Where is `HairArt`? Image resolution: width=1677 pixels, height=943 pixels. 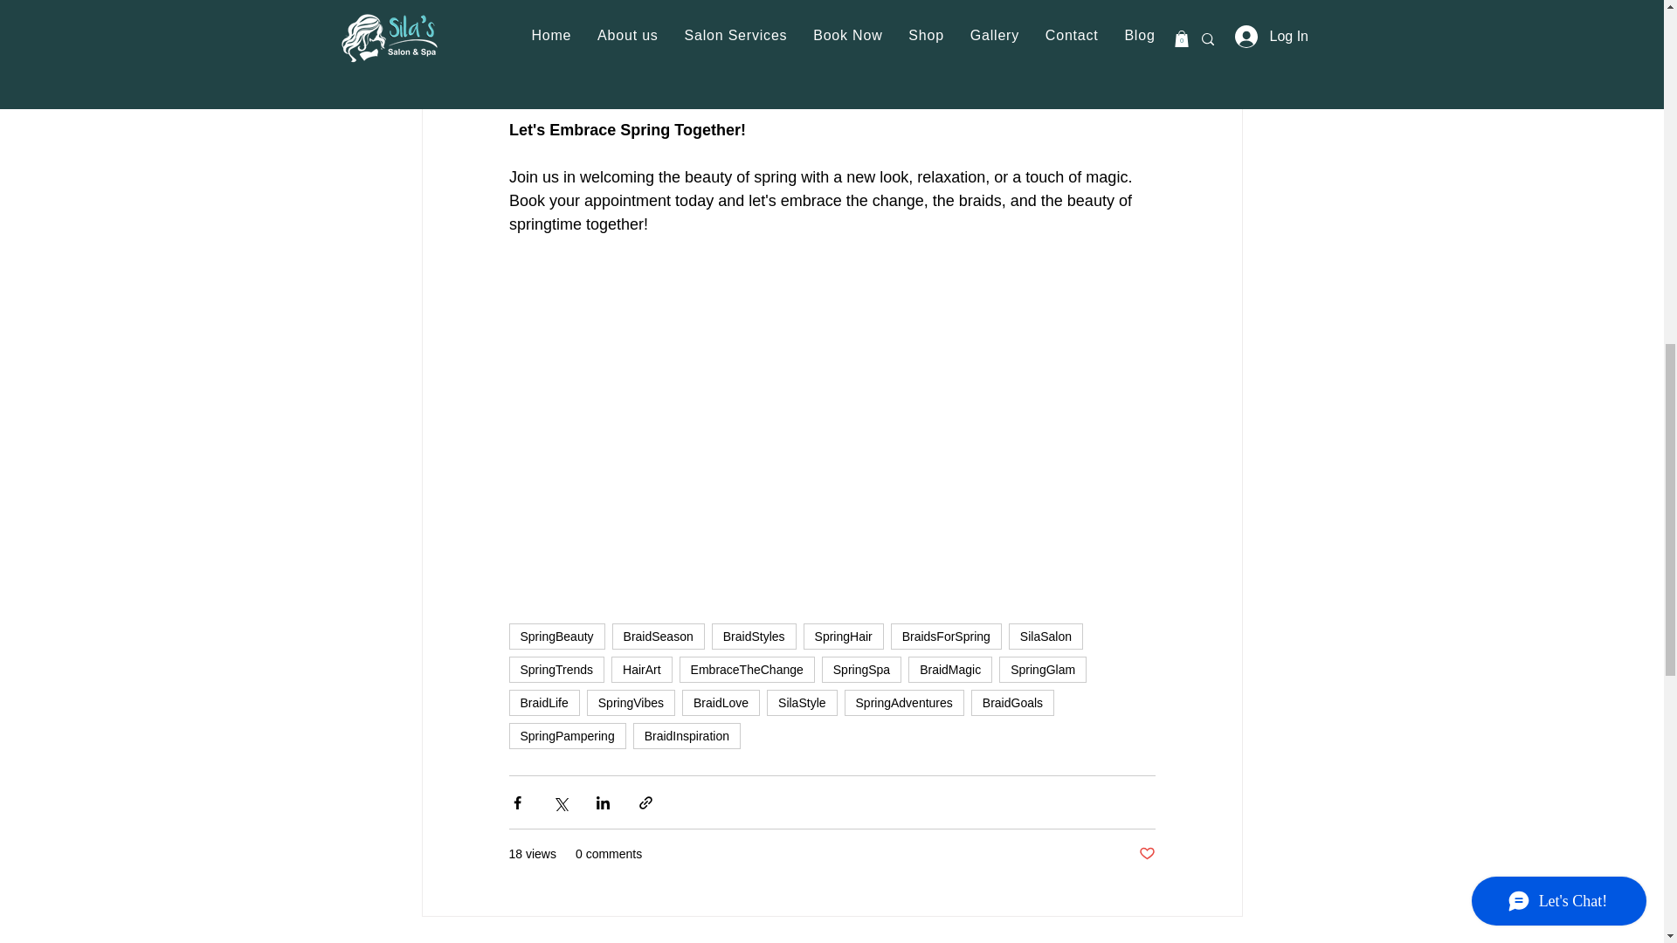 HairArt is located at coordinates (641, 669).